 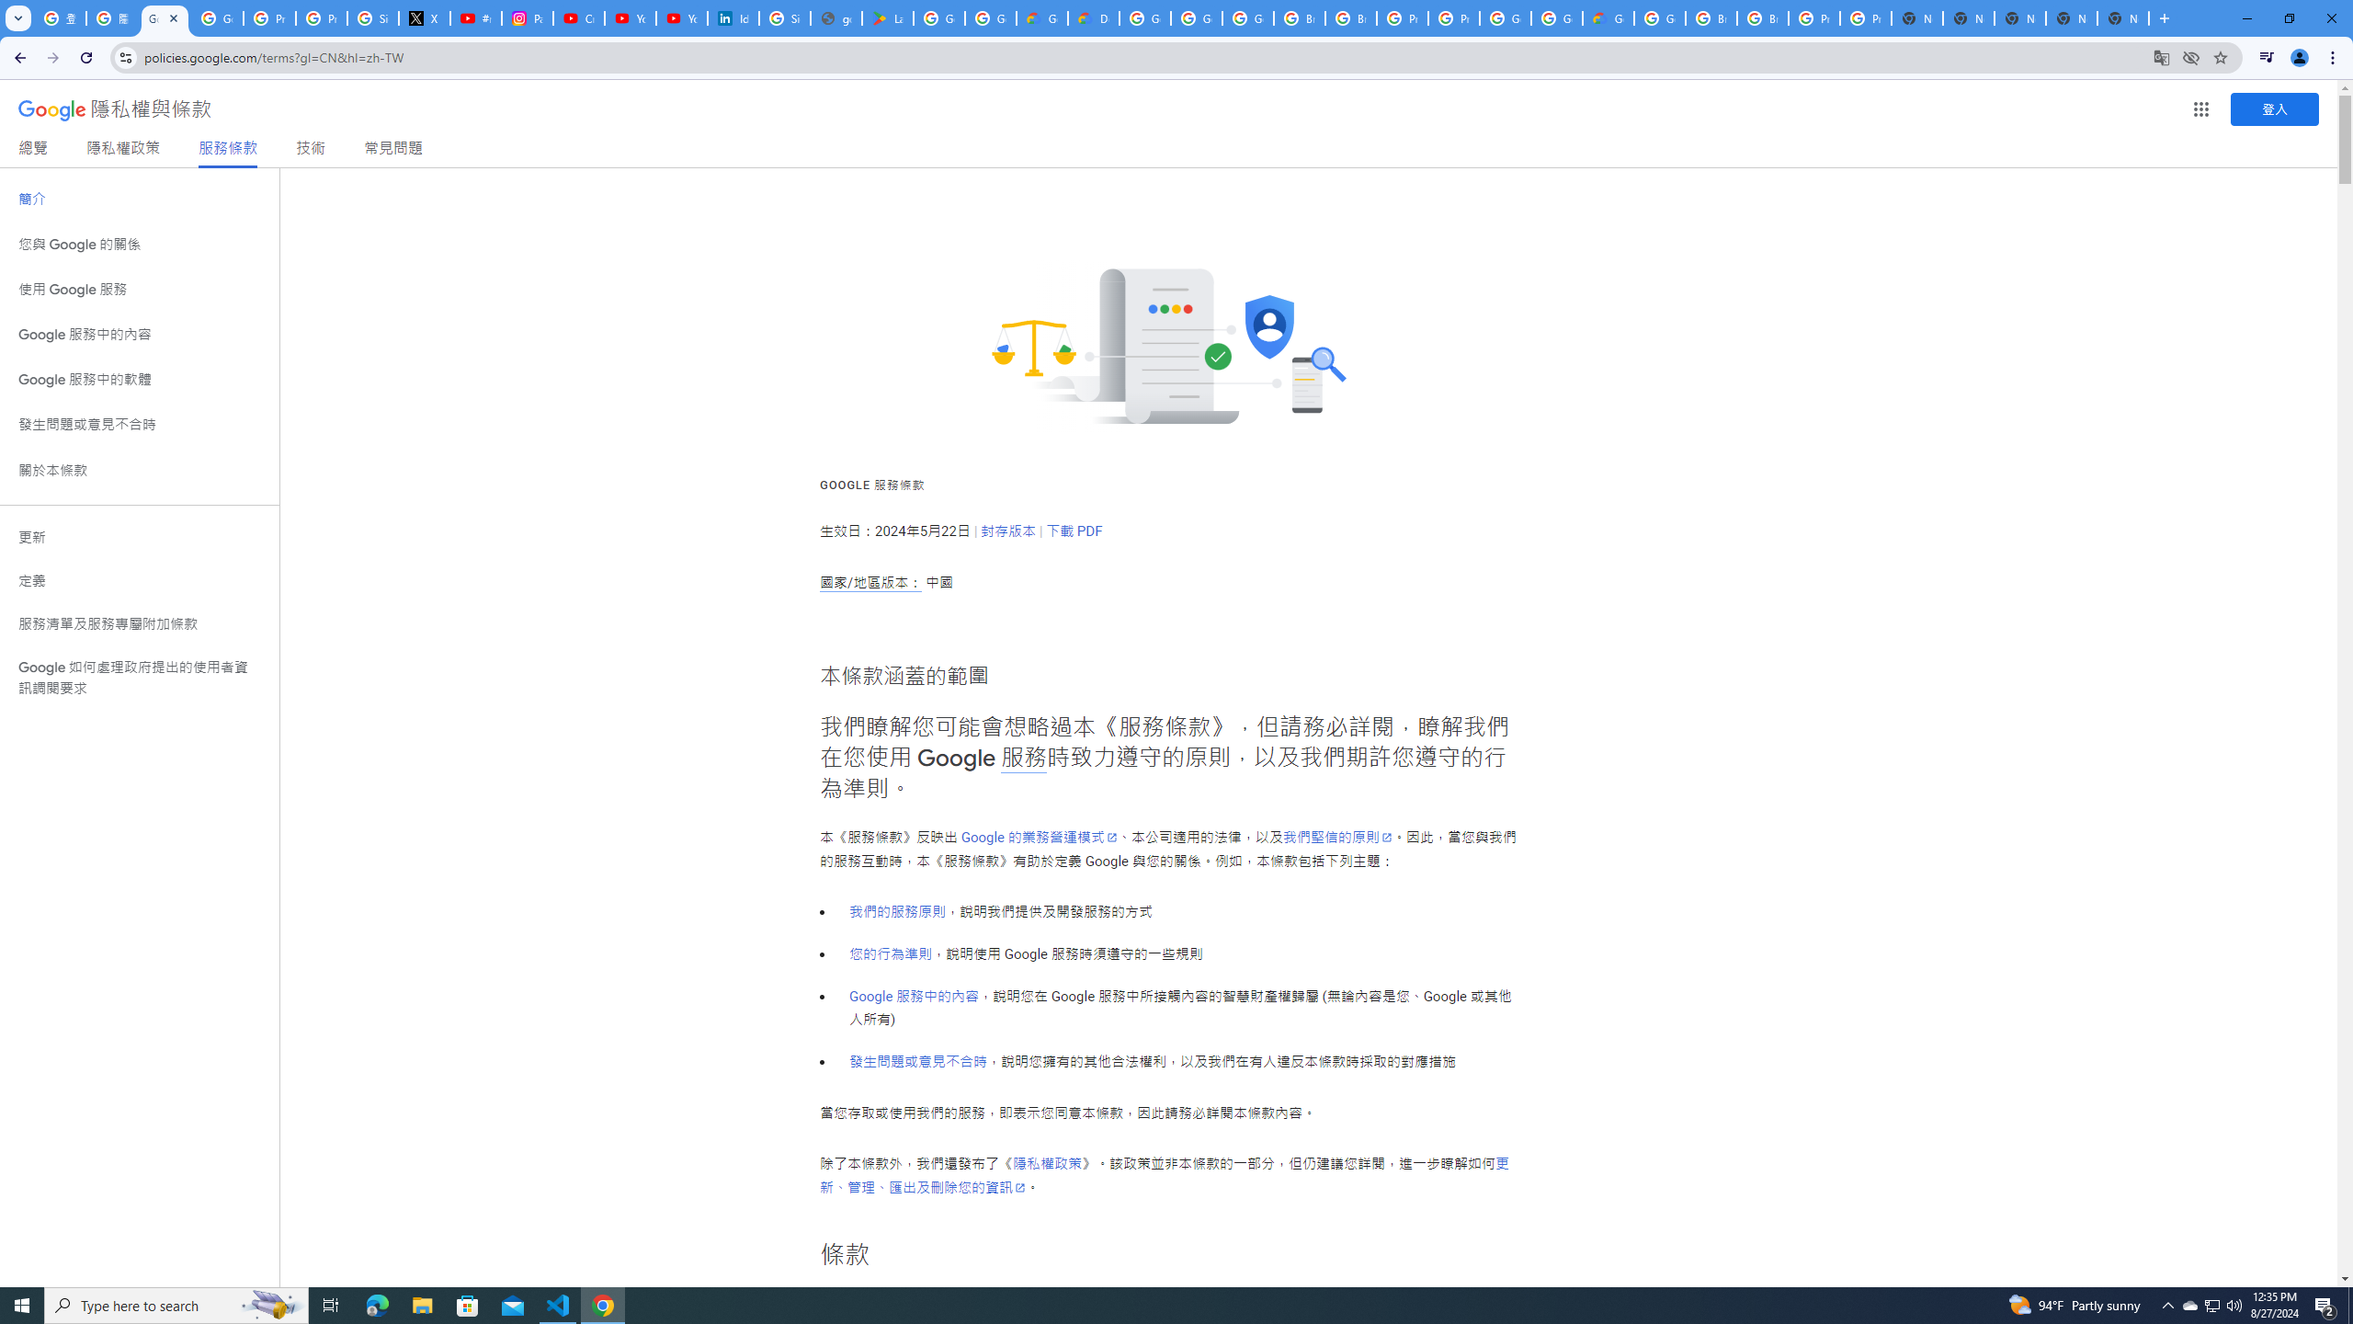 What do you see at coordinates (733, 18) in the screenshot?
I see `Identity verification via Persona | LinkedIn Help` at bounding box center [733, 18].